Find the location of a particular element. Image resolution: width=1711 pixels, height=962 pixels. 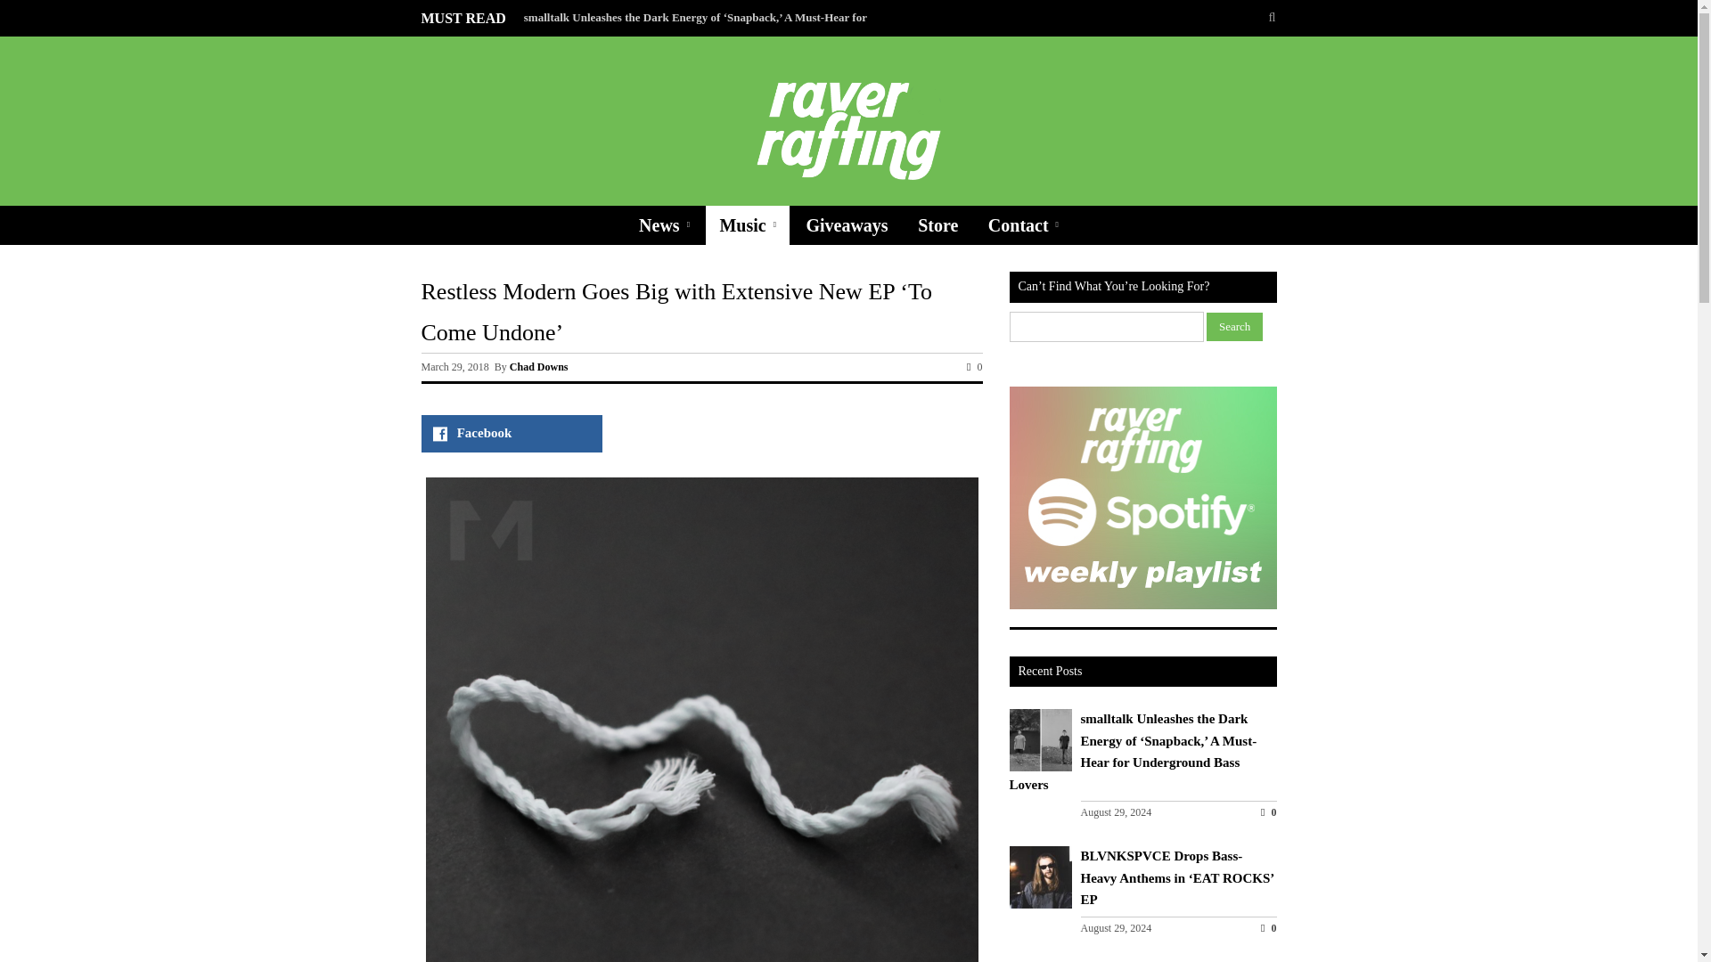

Search is located at coordinates (1233, 327).